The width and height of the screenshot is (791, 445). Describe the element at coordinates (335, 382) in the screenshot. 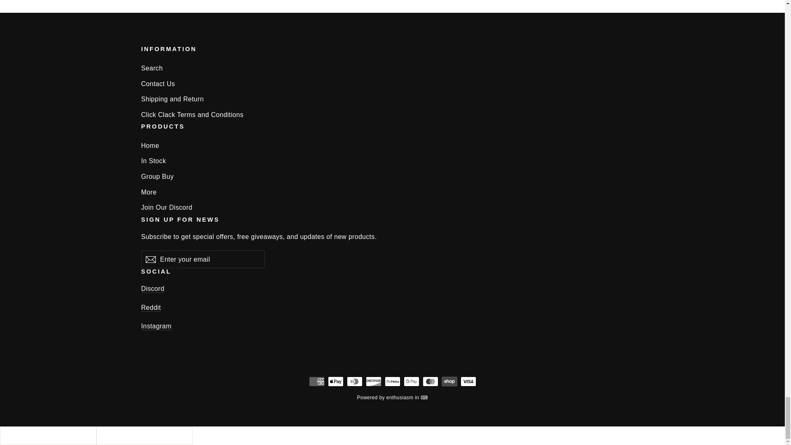

I see `Apple Pay` at that location.